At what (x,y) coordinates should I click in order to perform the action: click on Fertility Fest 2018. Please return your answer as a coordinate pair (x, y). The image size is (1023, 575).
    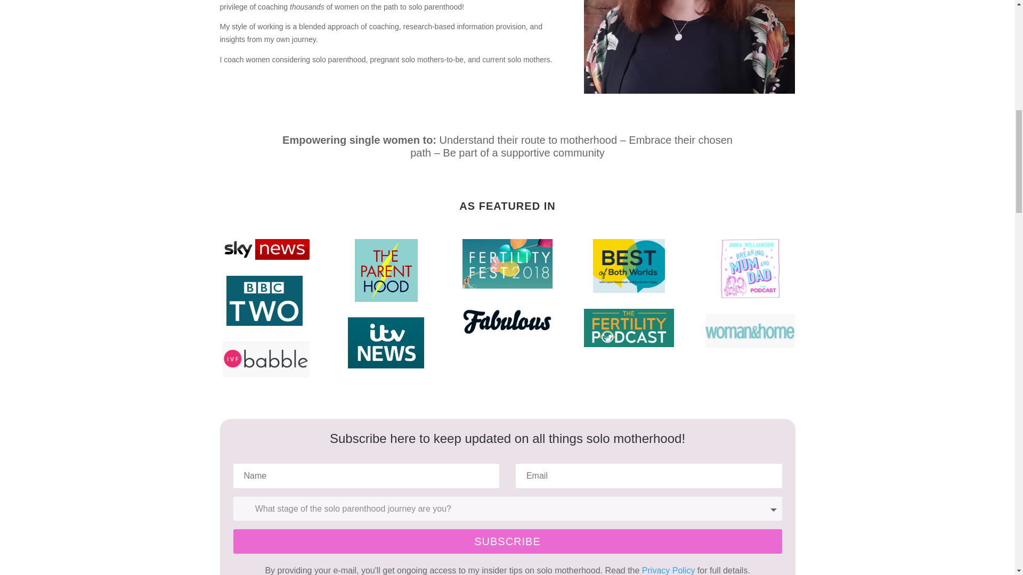
    Looking at the image, I should click on (507, 264).